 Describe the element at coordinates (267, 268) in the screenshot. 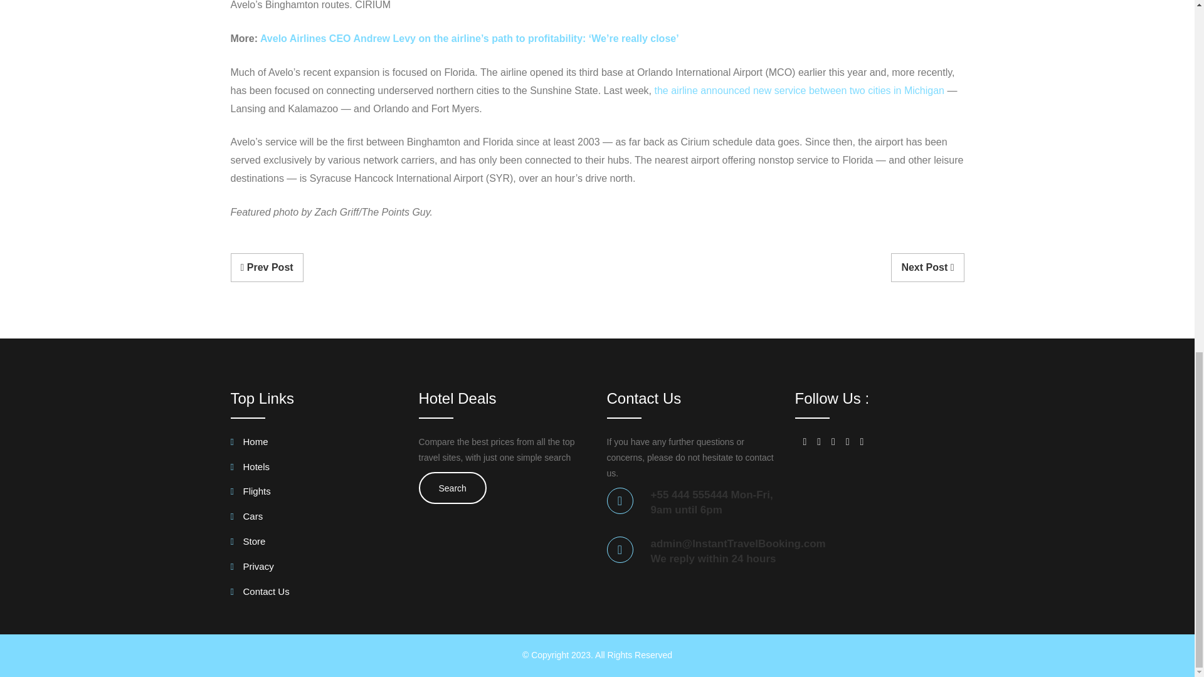

I see `Prev Post` at that location.